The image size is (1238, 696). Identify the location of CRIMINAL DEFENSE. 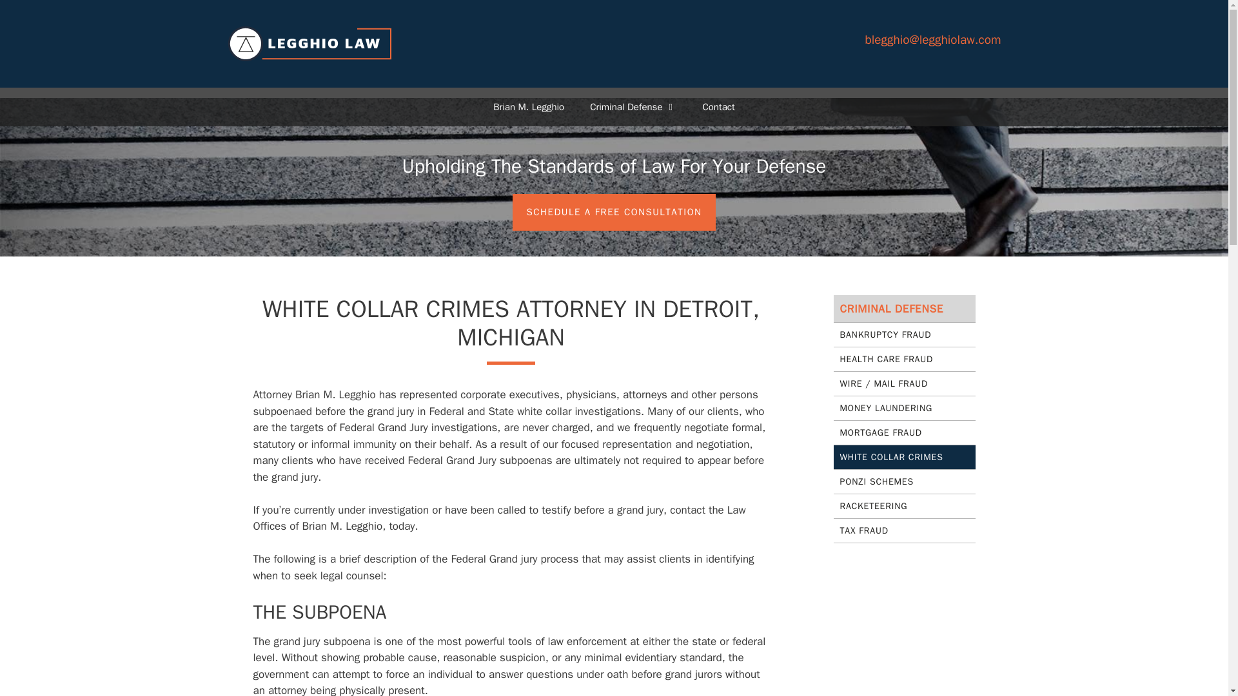
(904, 309).